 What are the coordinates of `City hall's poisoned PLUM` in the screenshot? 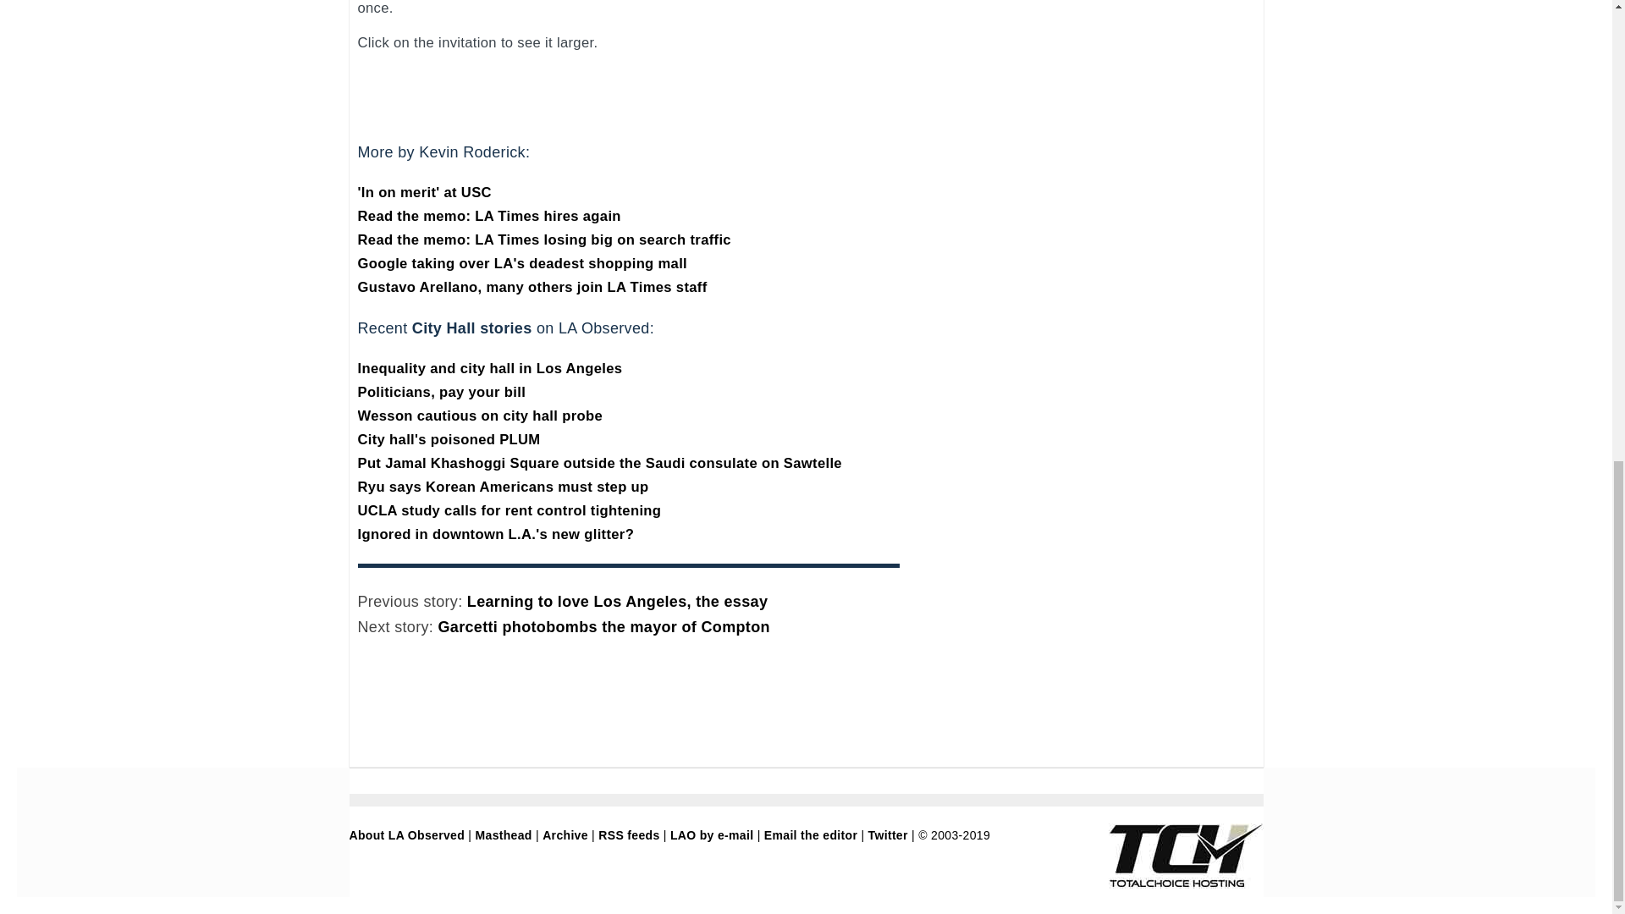 It's located at (449, 439).